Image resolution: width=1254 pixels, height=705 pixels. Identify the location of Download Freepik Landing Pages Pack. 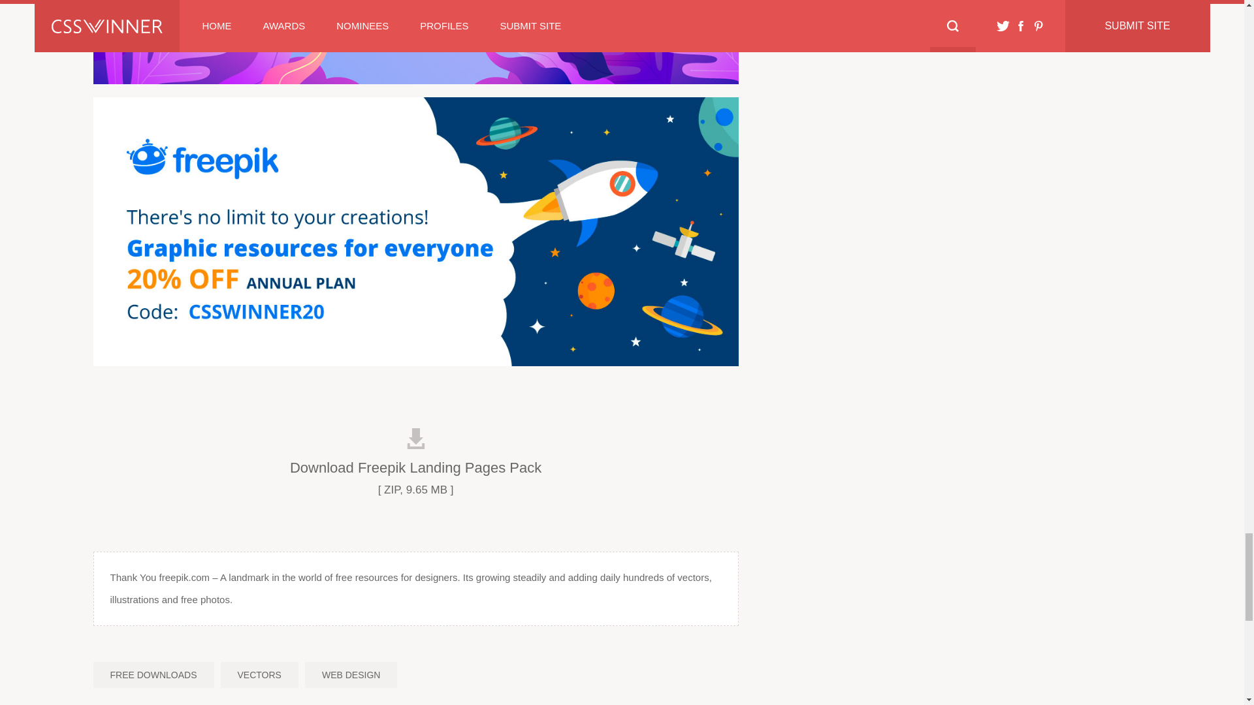
(415, 453).